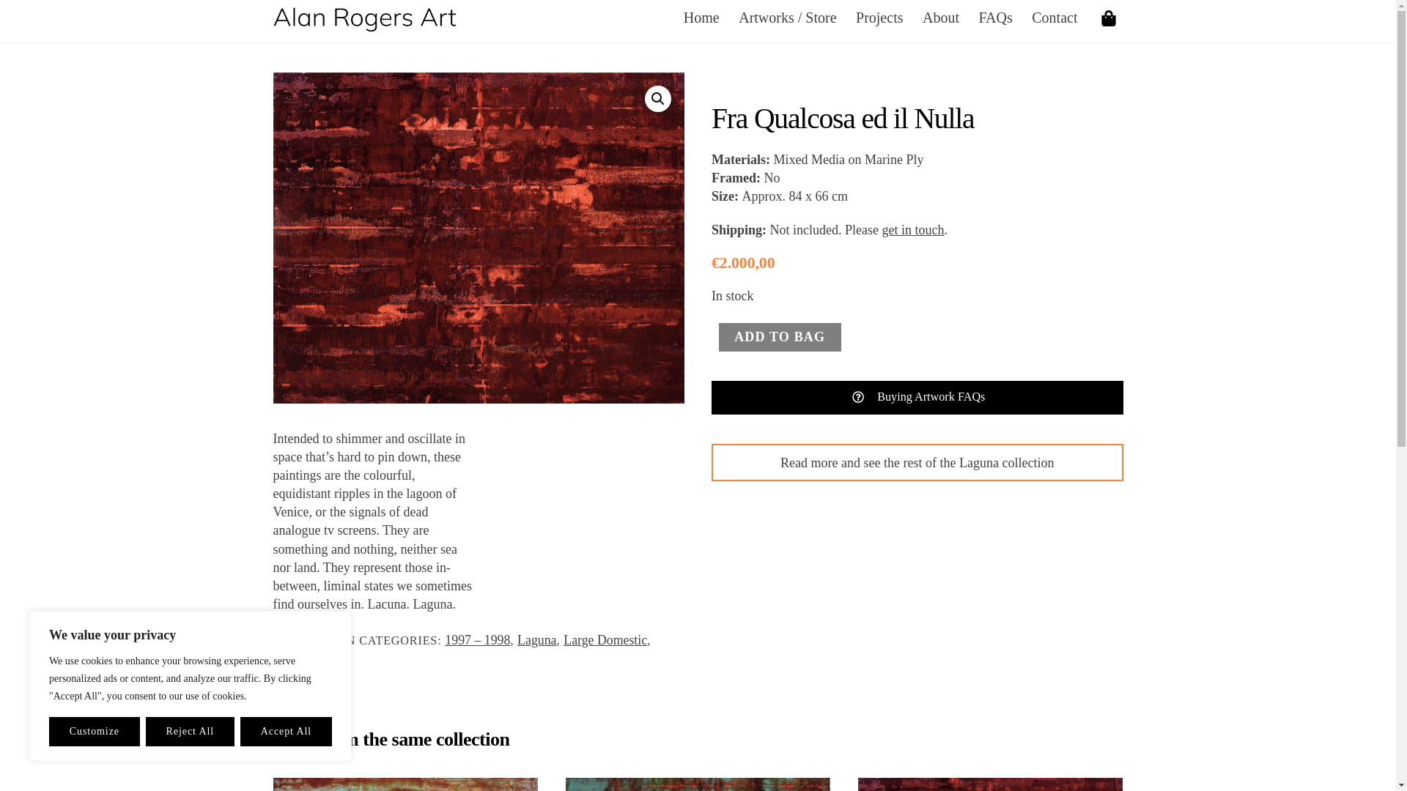  Describe the element at coordinates (702, 18) in the screenshot. I see `Home` at that location.